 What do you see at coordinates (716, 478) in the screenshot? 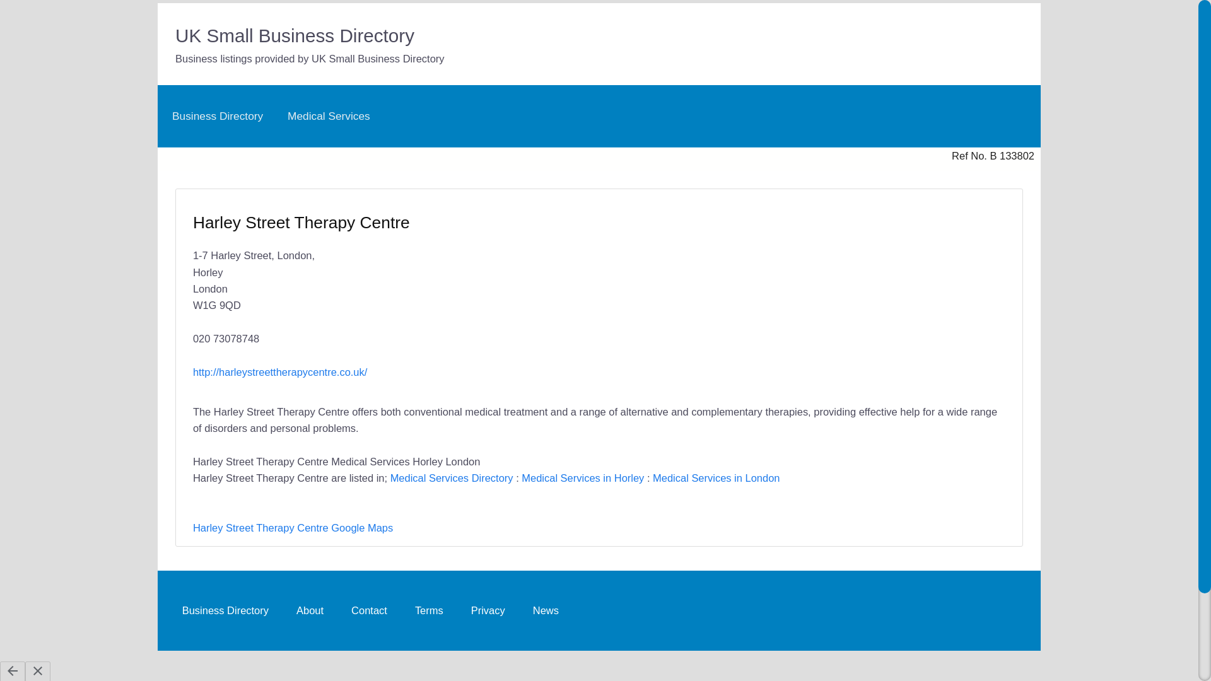
I see `Medical Services in London` at bounding box center [716, 478].